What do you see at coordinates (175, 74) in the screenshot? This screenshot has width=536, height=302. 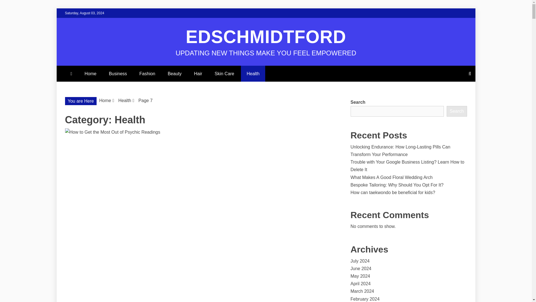 I see `Beauty` at bounding box center [175, 74].